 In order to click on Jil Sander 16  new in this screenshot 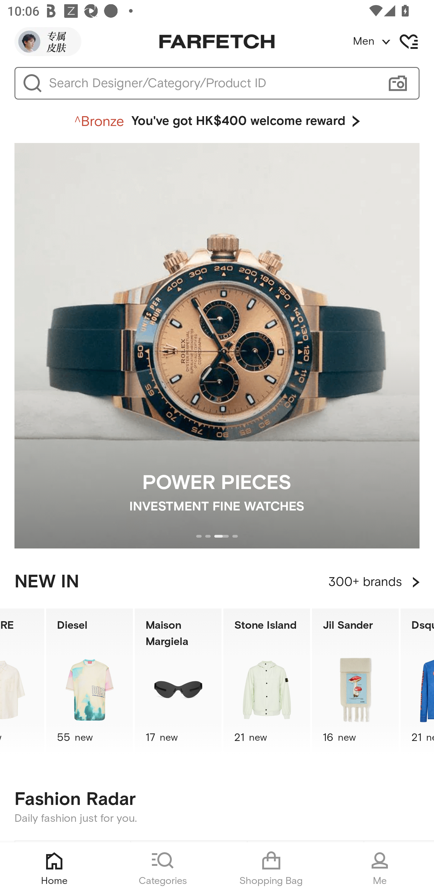, I will do `click(355, 682)`.